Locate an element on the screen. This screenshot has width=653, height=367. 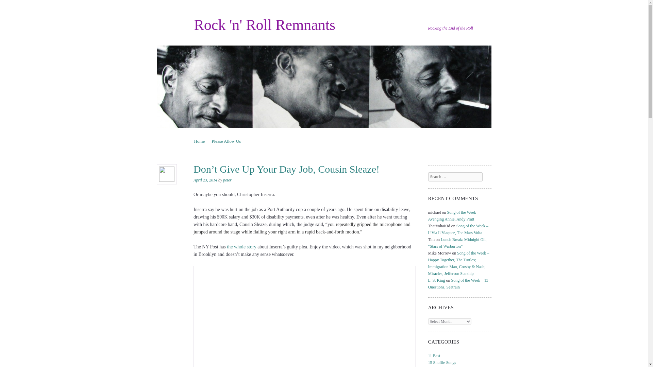
L. S. King is located at coordinates (437, 280).